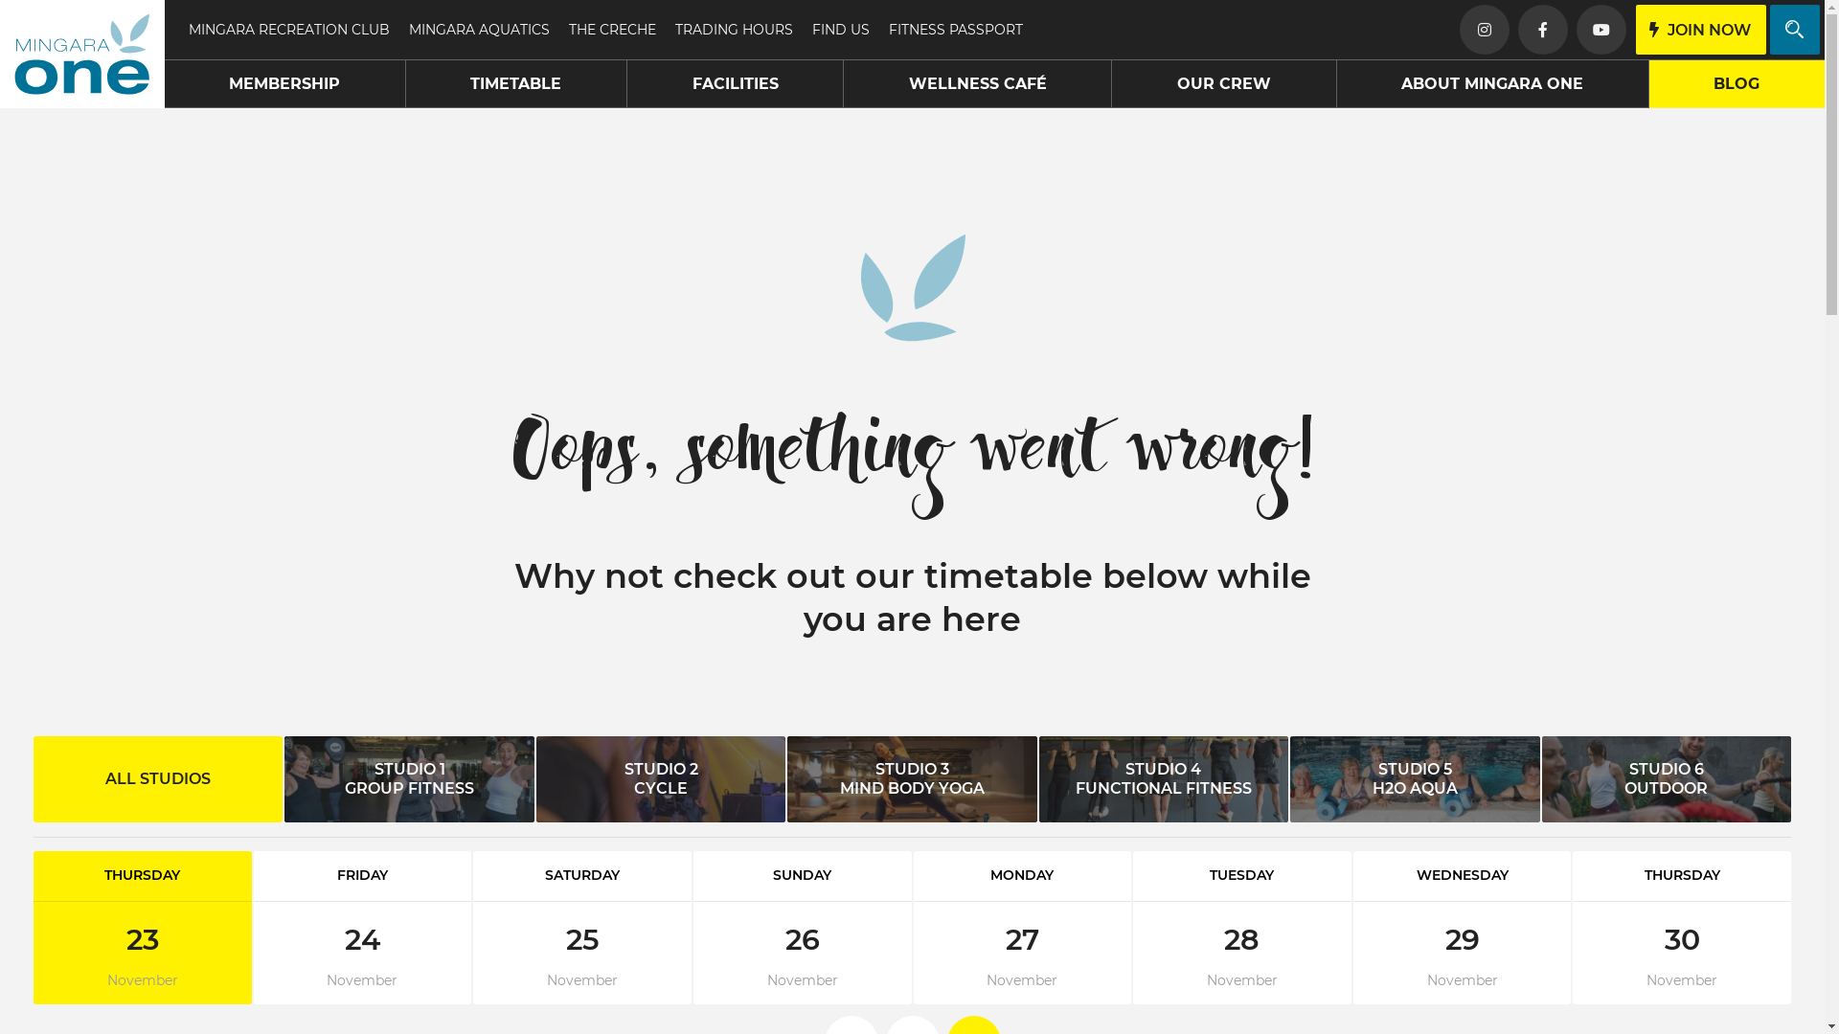 The image size is (1839, 1034). What do you see at coordinates (582, 928) in the screenshot?
I see `SATURDAY
25
November` at bounding box center [582, 928].